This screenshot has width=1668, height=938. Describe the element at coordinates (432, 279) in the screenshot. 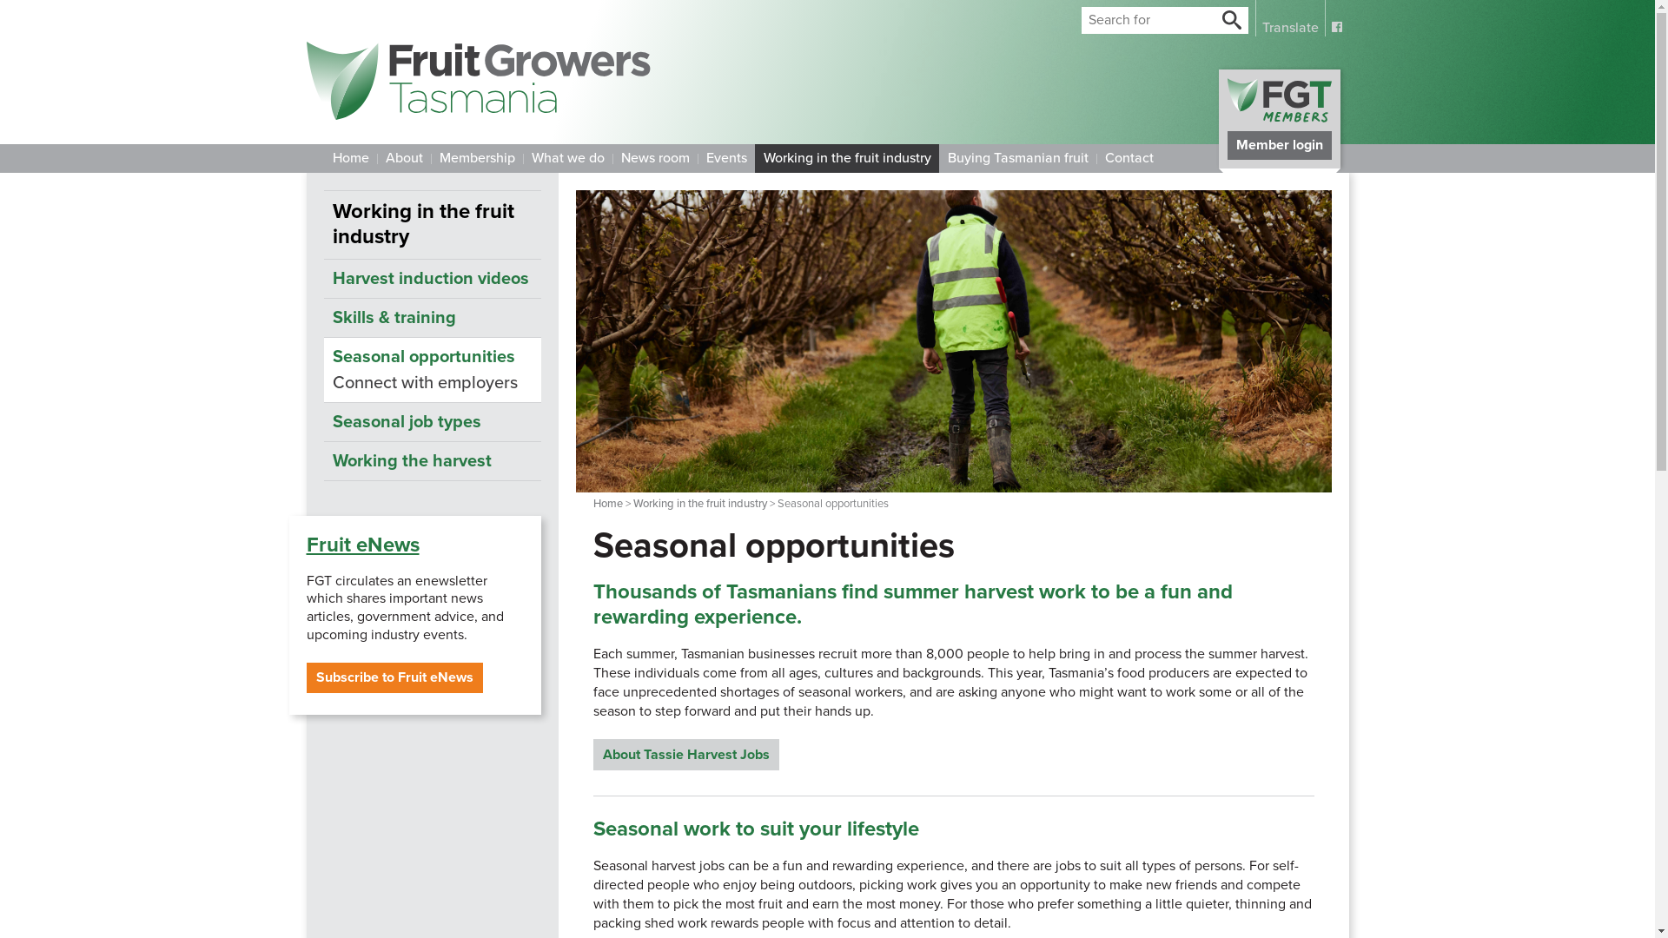

I see `Harvest induction videos` at that location.